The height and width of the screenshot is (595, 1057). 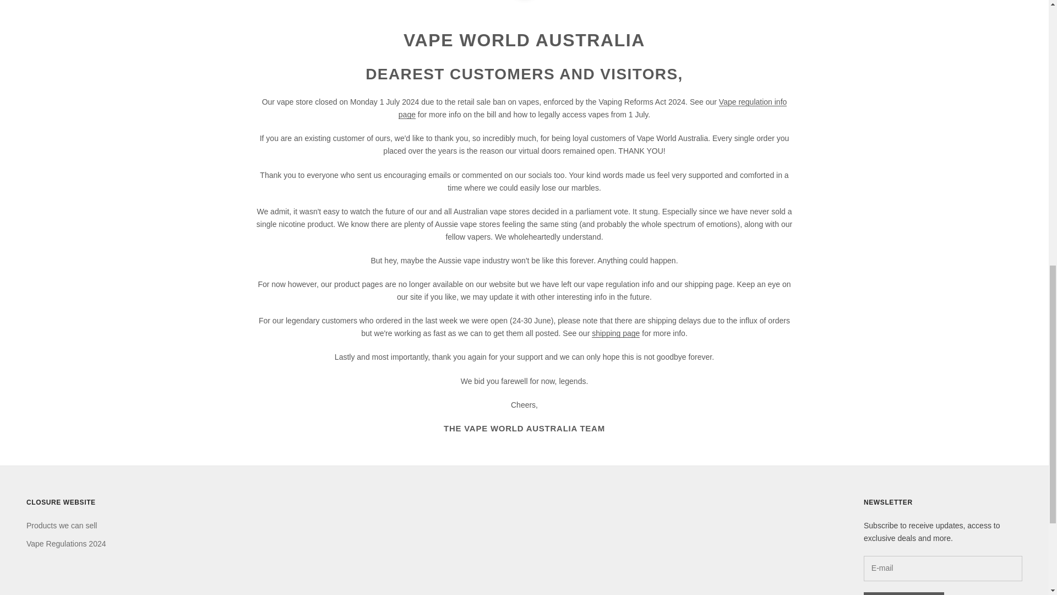 I want to click on Products we can sell, so click(x=62, y=526).